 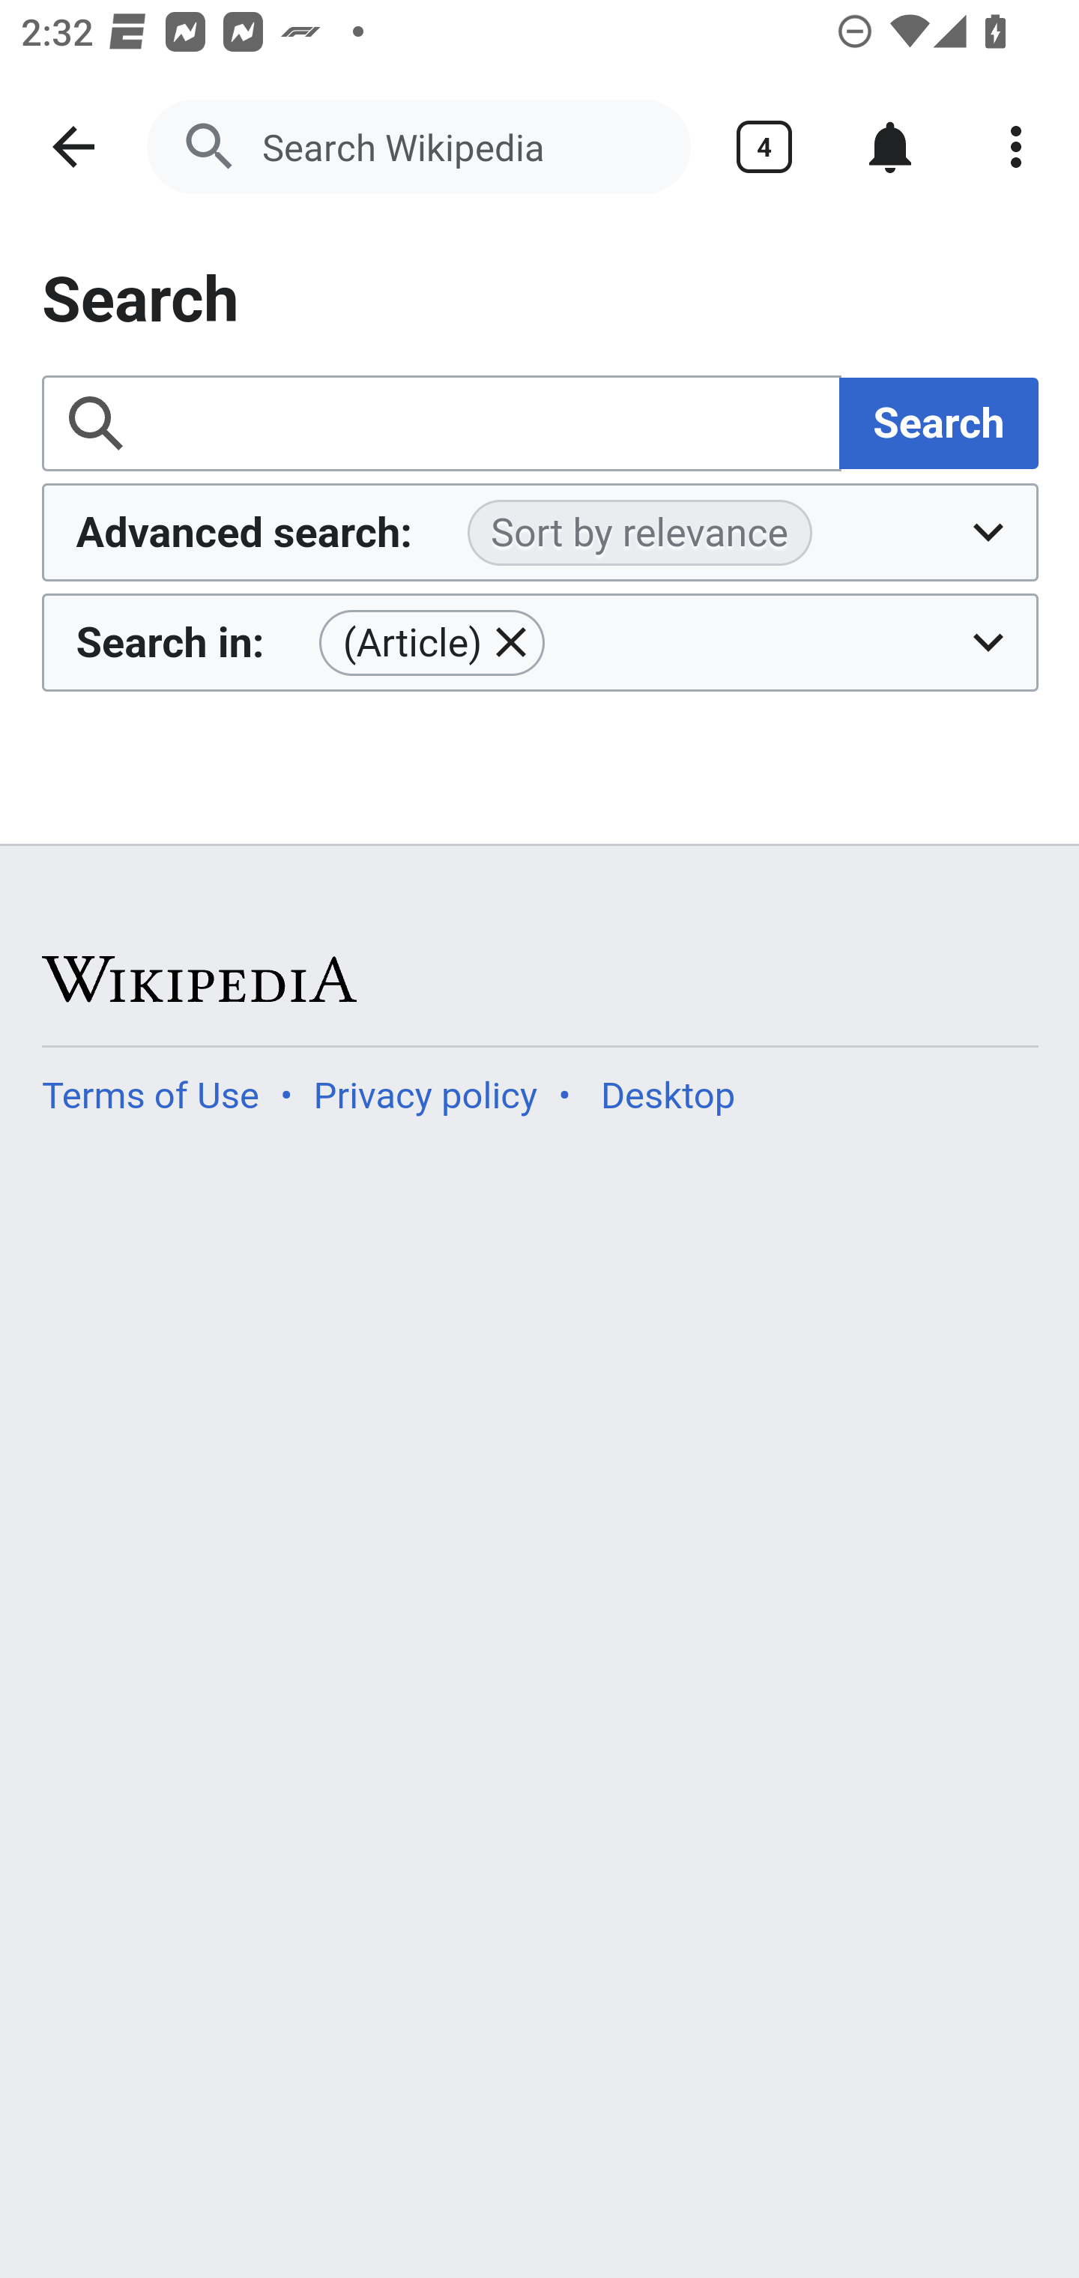 What do you see at coordinates (418, 147) in the screenshot?
I see `Search Wikipedia` at bounding box center [418, 147].